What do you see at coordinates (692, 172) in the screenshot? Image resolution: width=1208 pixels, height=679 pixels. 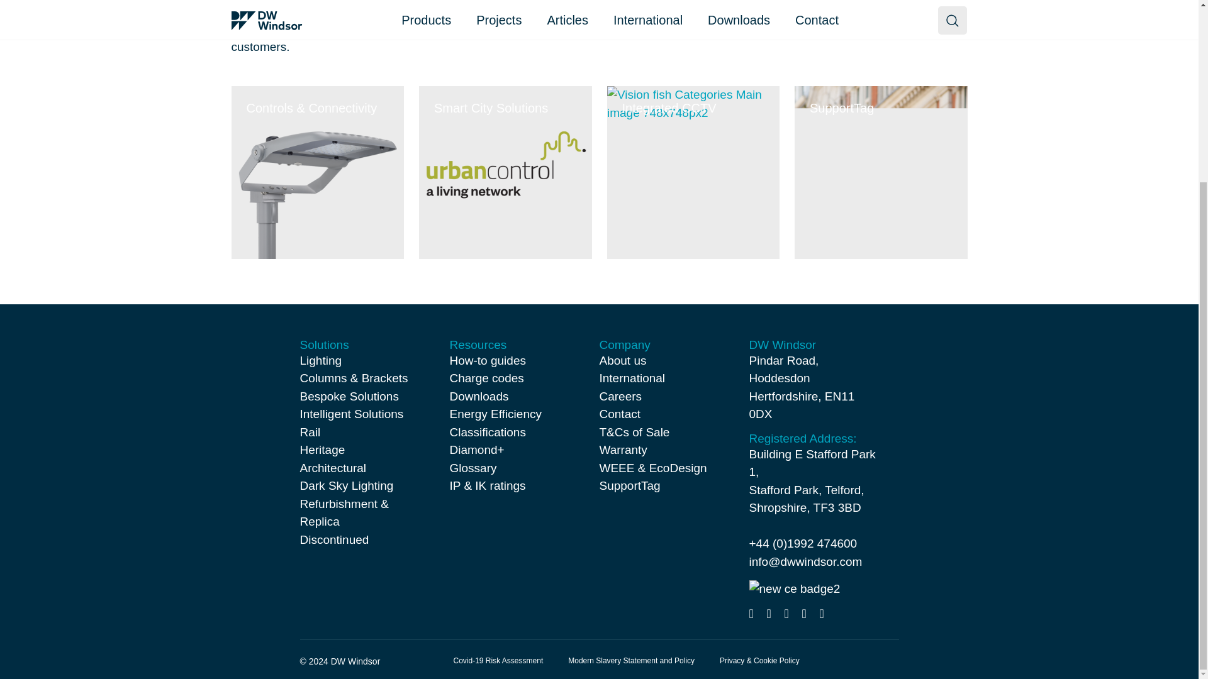 I see `Integrated CCTV` at bounding box center [692, 172].